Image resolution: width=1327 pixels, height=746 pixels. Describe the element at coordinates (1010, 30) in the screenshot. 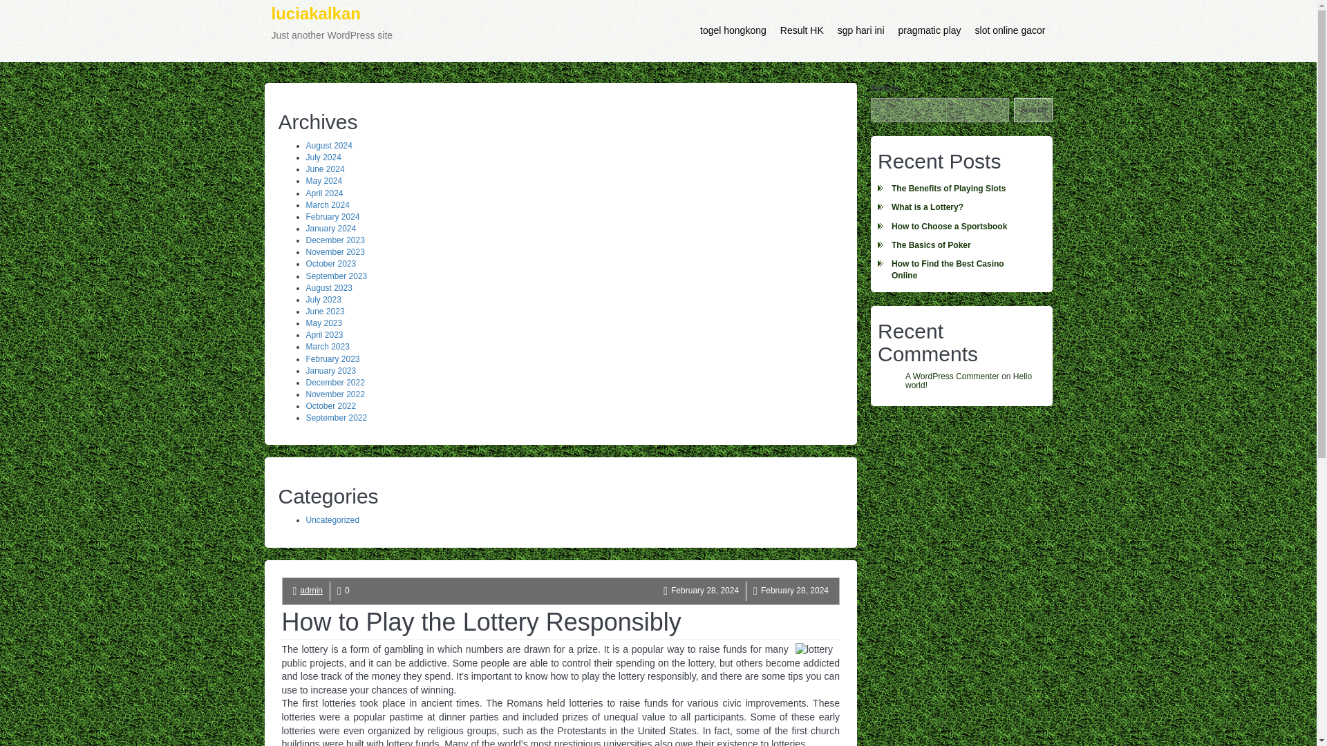

I see `slot online gacor` at that location.